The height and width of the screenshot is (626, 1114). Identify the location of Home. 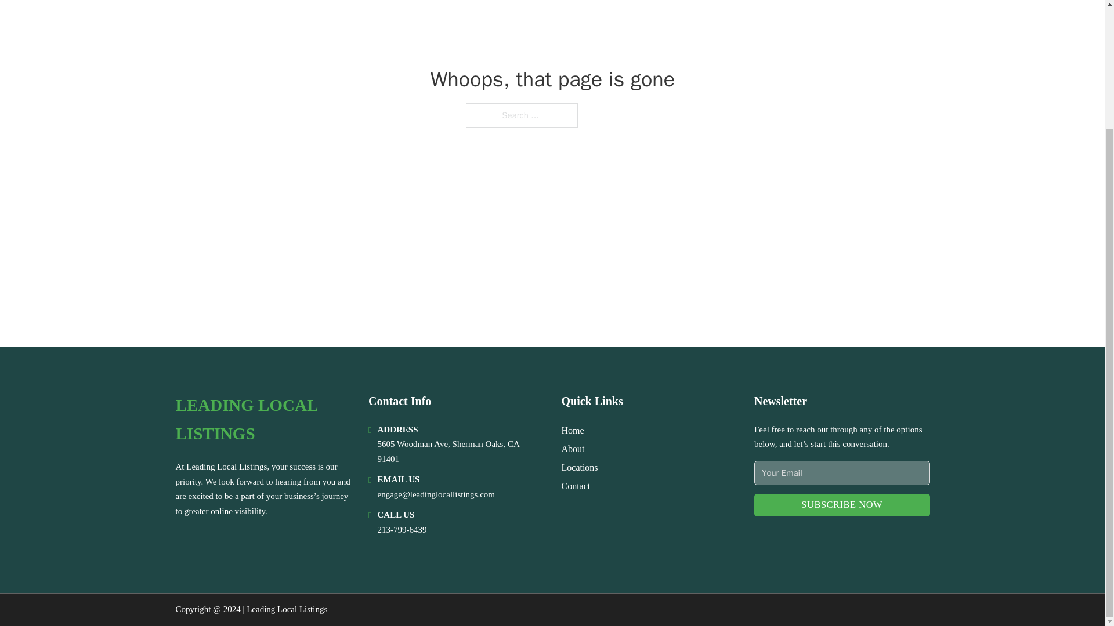
(572, 430).